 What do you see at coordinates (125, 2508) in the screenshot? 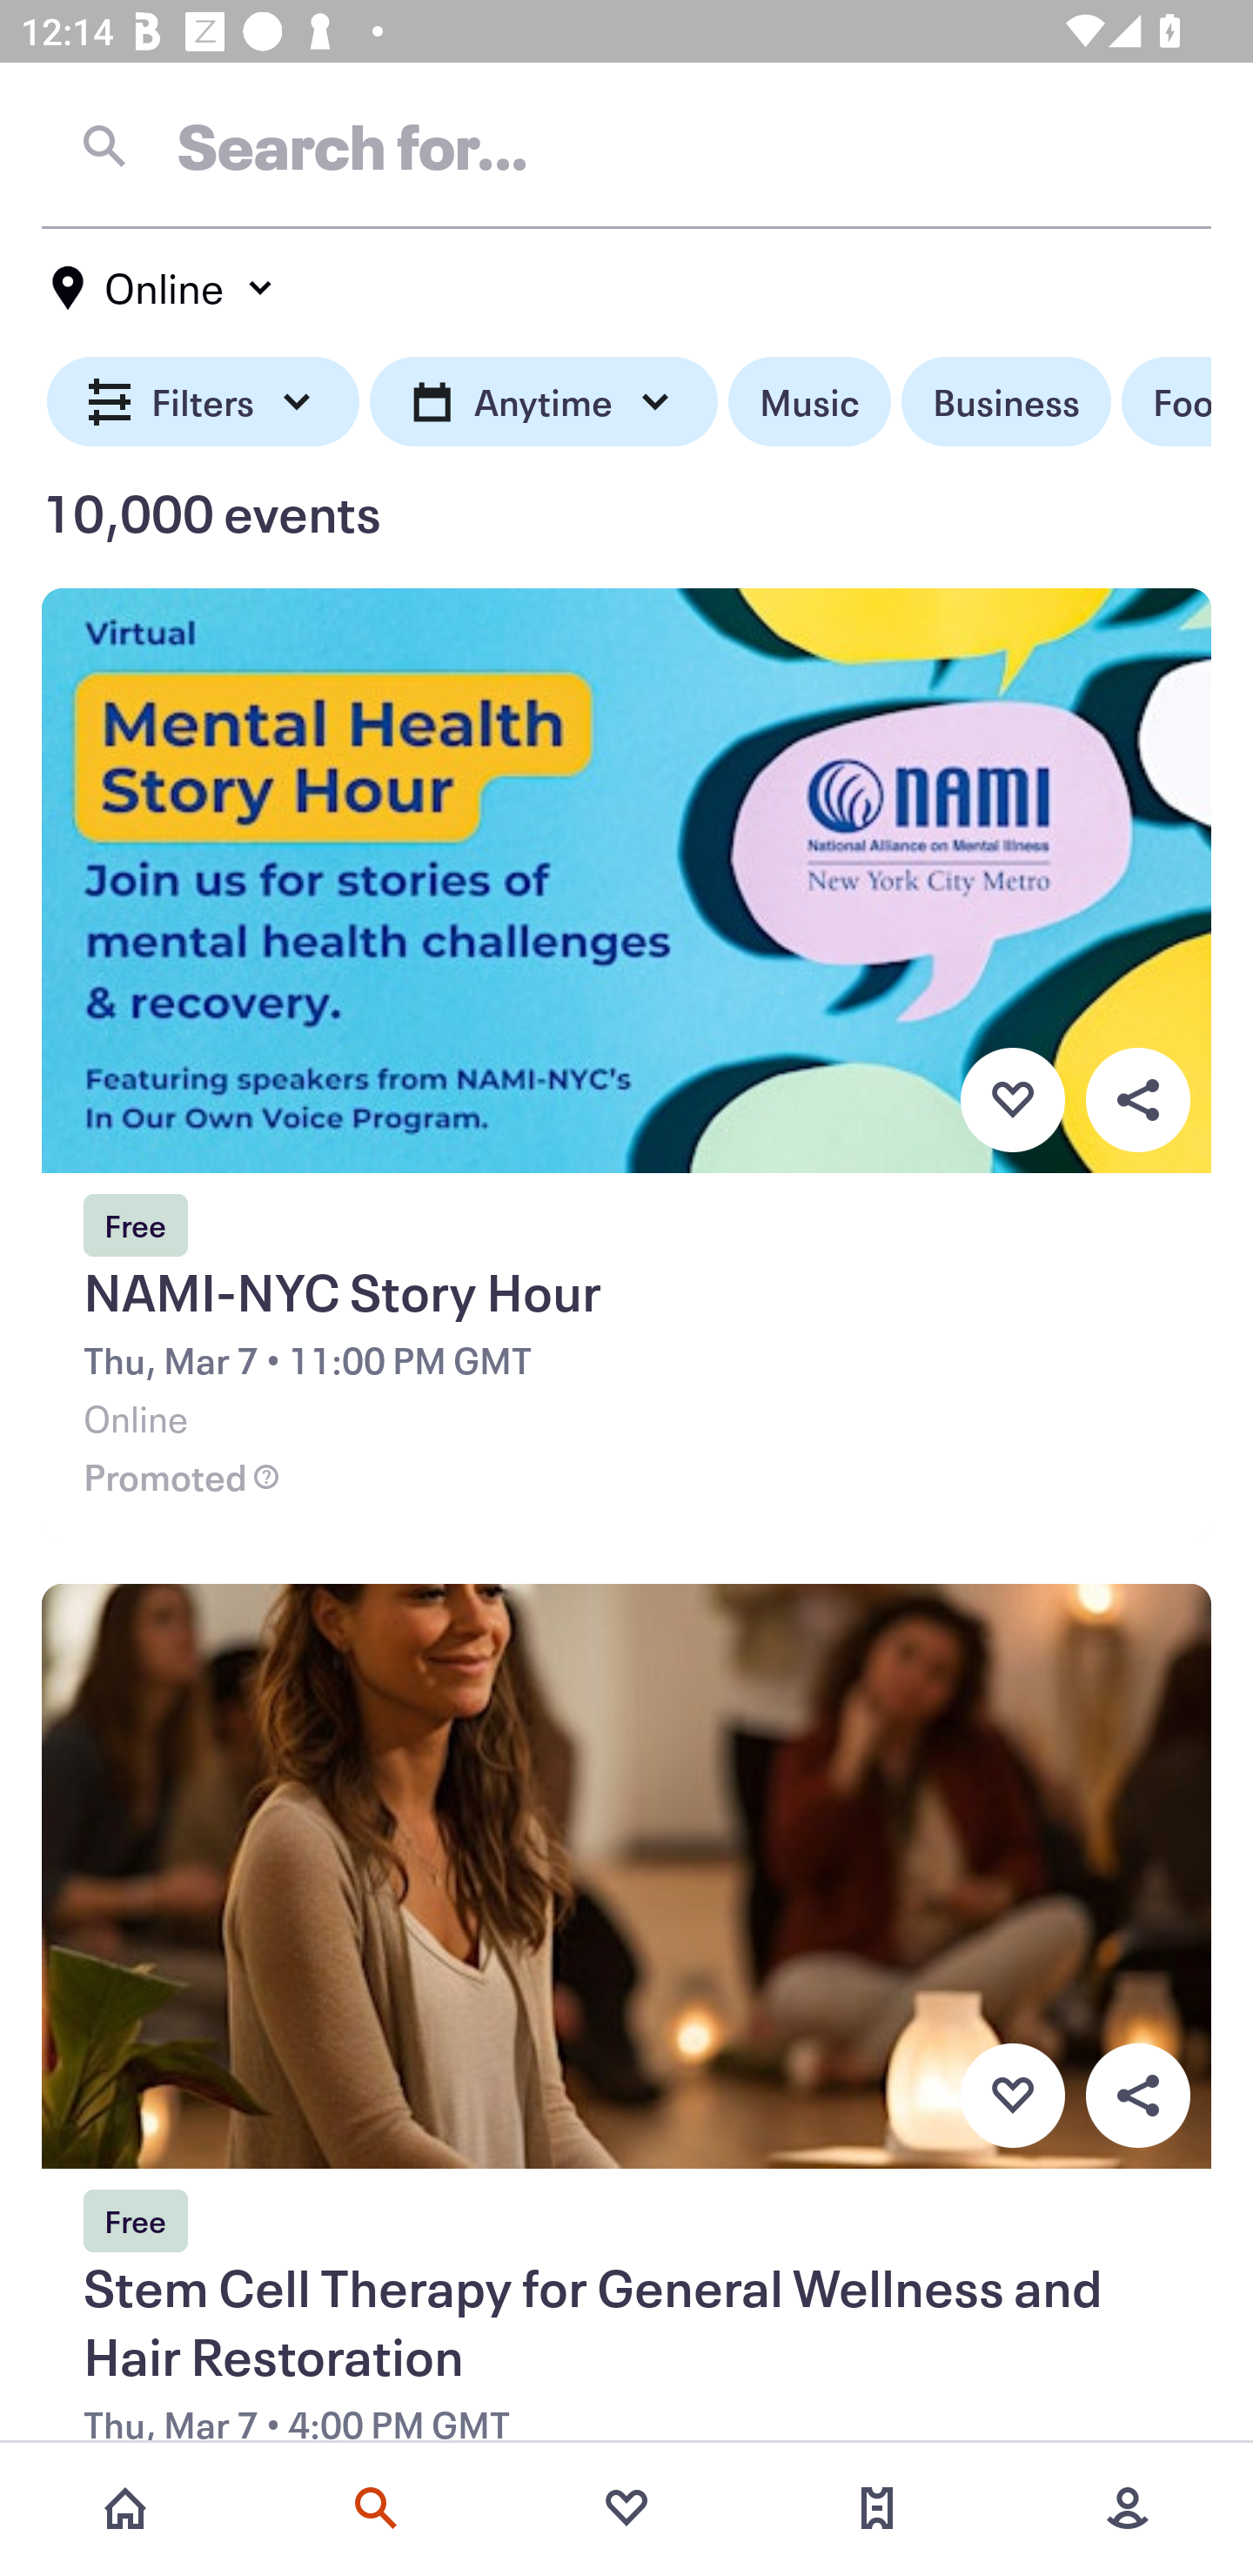
I see `Home` at bounding box center [125, 2508].